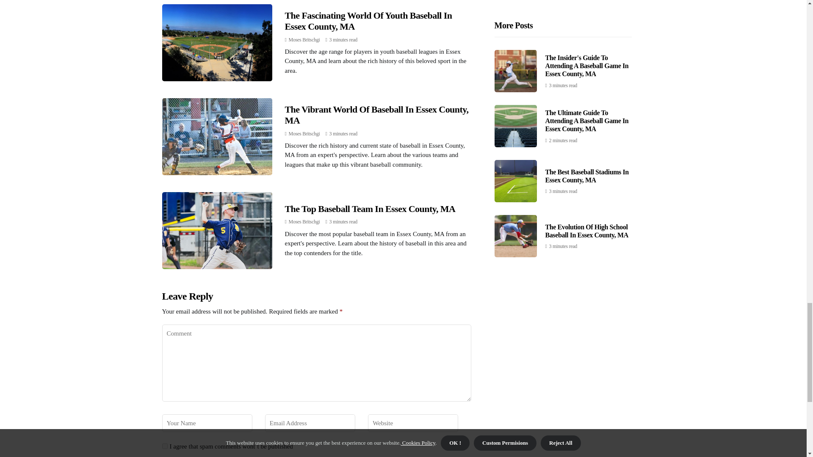 This screenshot has width=813, height=457. Describe the element at coordinates (304, 222) in the screenshot. I see `Moses Britschgi` at that location.